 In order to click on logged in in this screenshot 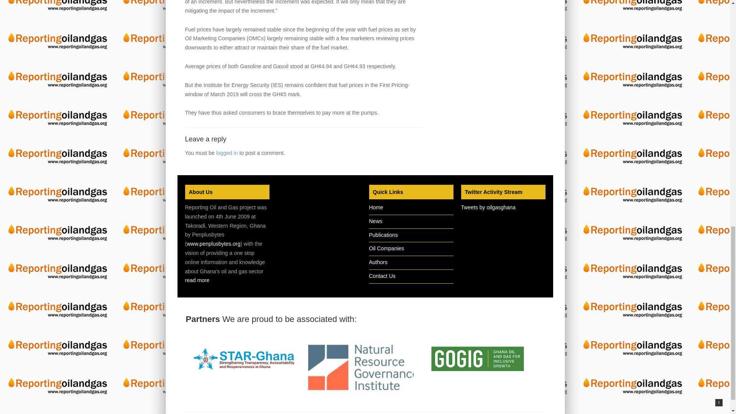, I will do `click(227, 153)`.